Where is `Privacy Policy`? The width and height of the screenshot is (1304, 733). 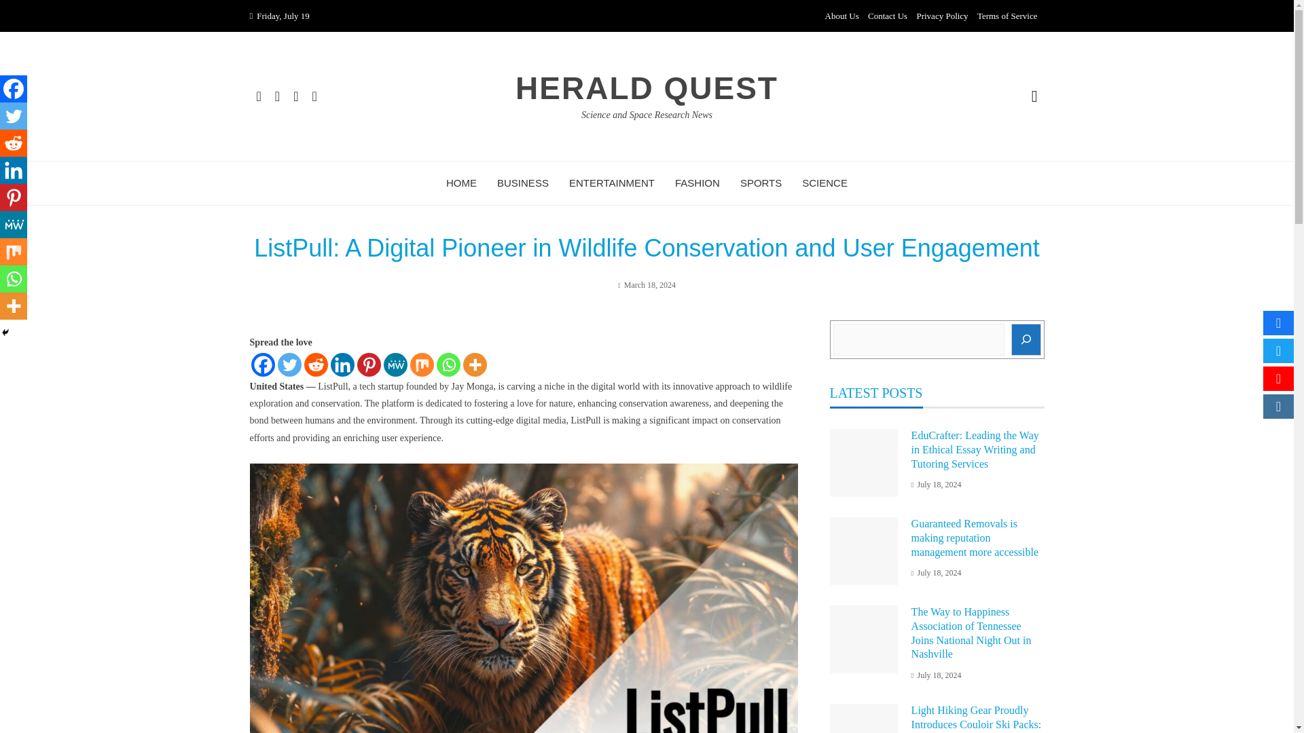 Privacy Policy is located at coordinates (941, 16).